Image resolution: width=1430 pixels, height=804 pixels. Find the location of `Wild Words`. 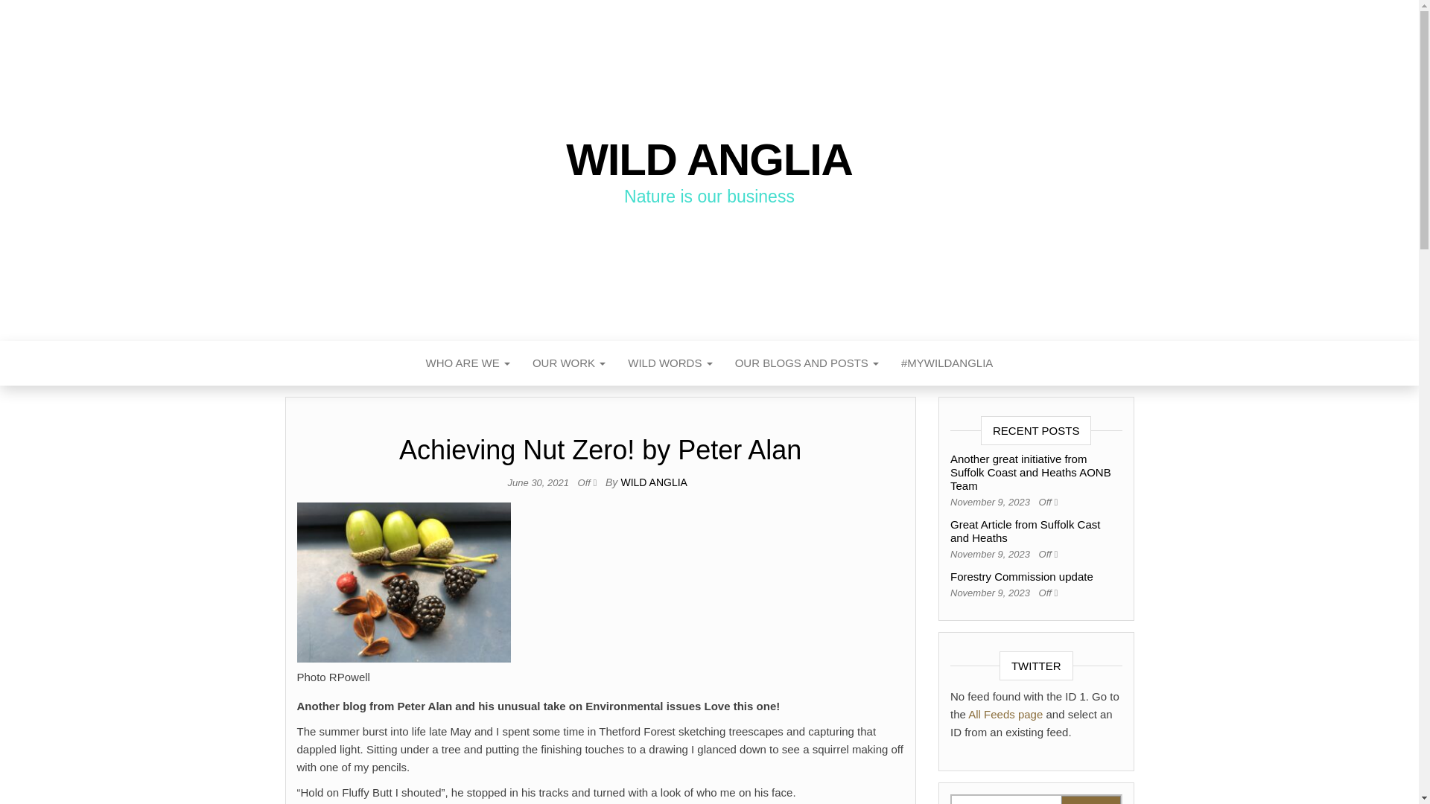

Wild Words is located at coordinates (670, 363).